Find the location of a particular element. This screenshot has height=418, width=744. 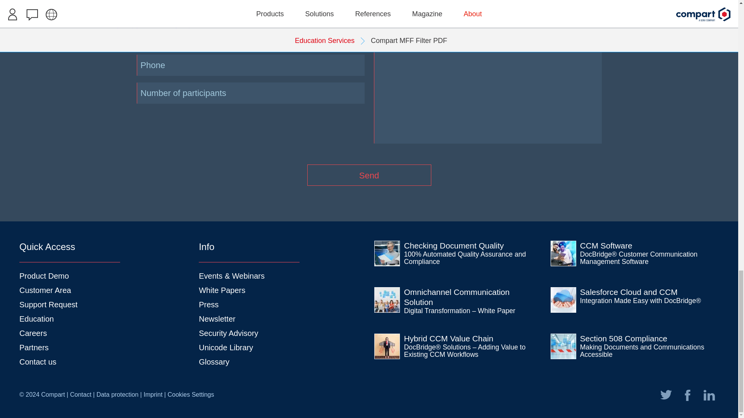

Press is located at coordinates (208, 305).